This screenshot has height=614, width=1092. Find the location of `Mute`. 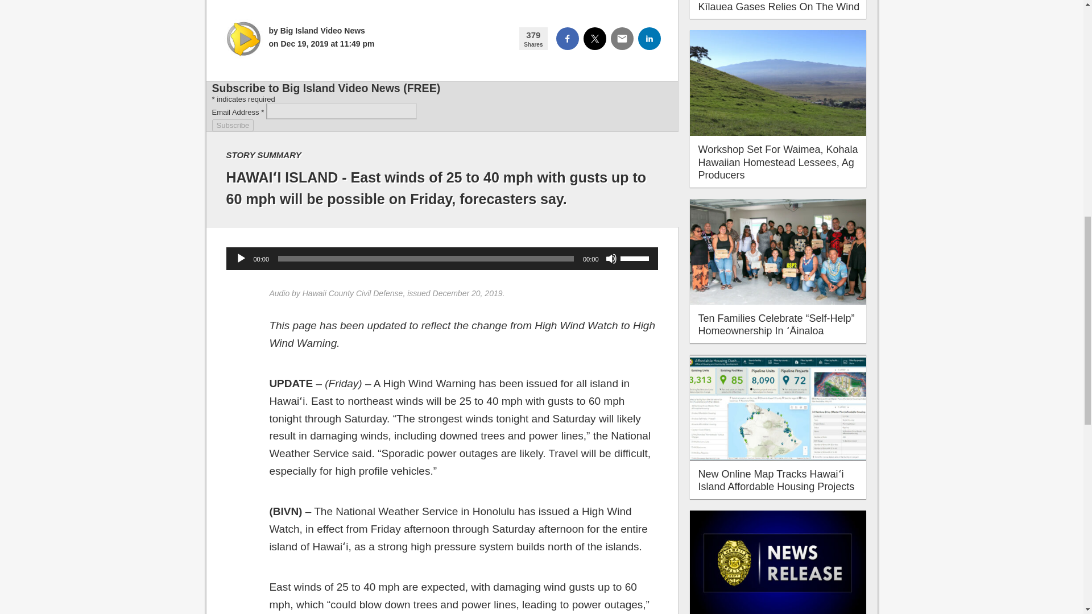

Mute is located at coordinates (611, 258).